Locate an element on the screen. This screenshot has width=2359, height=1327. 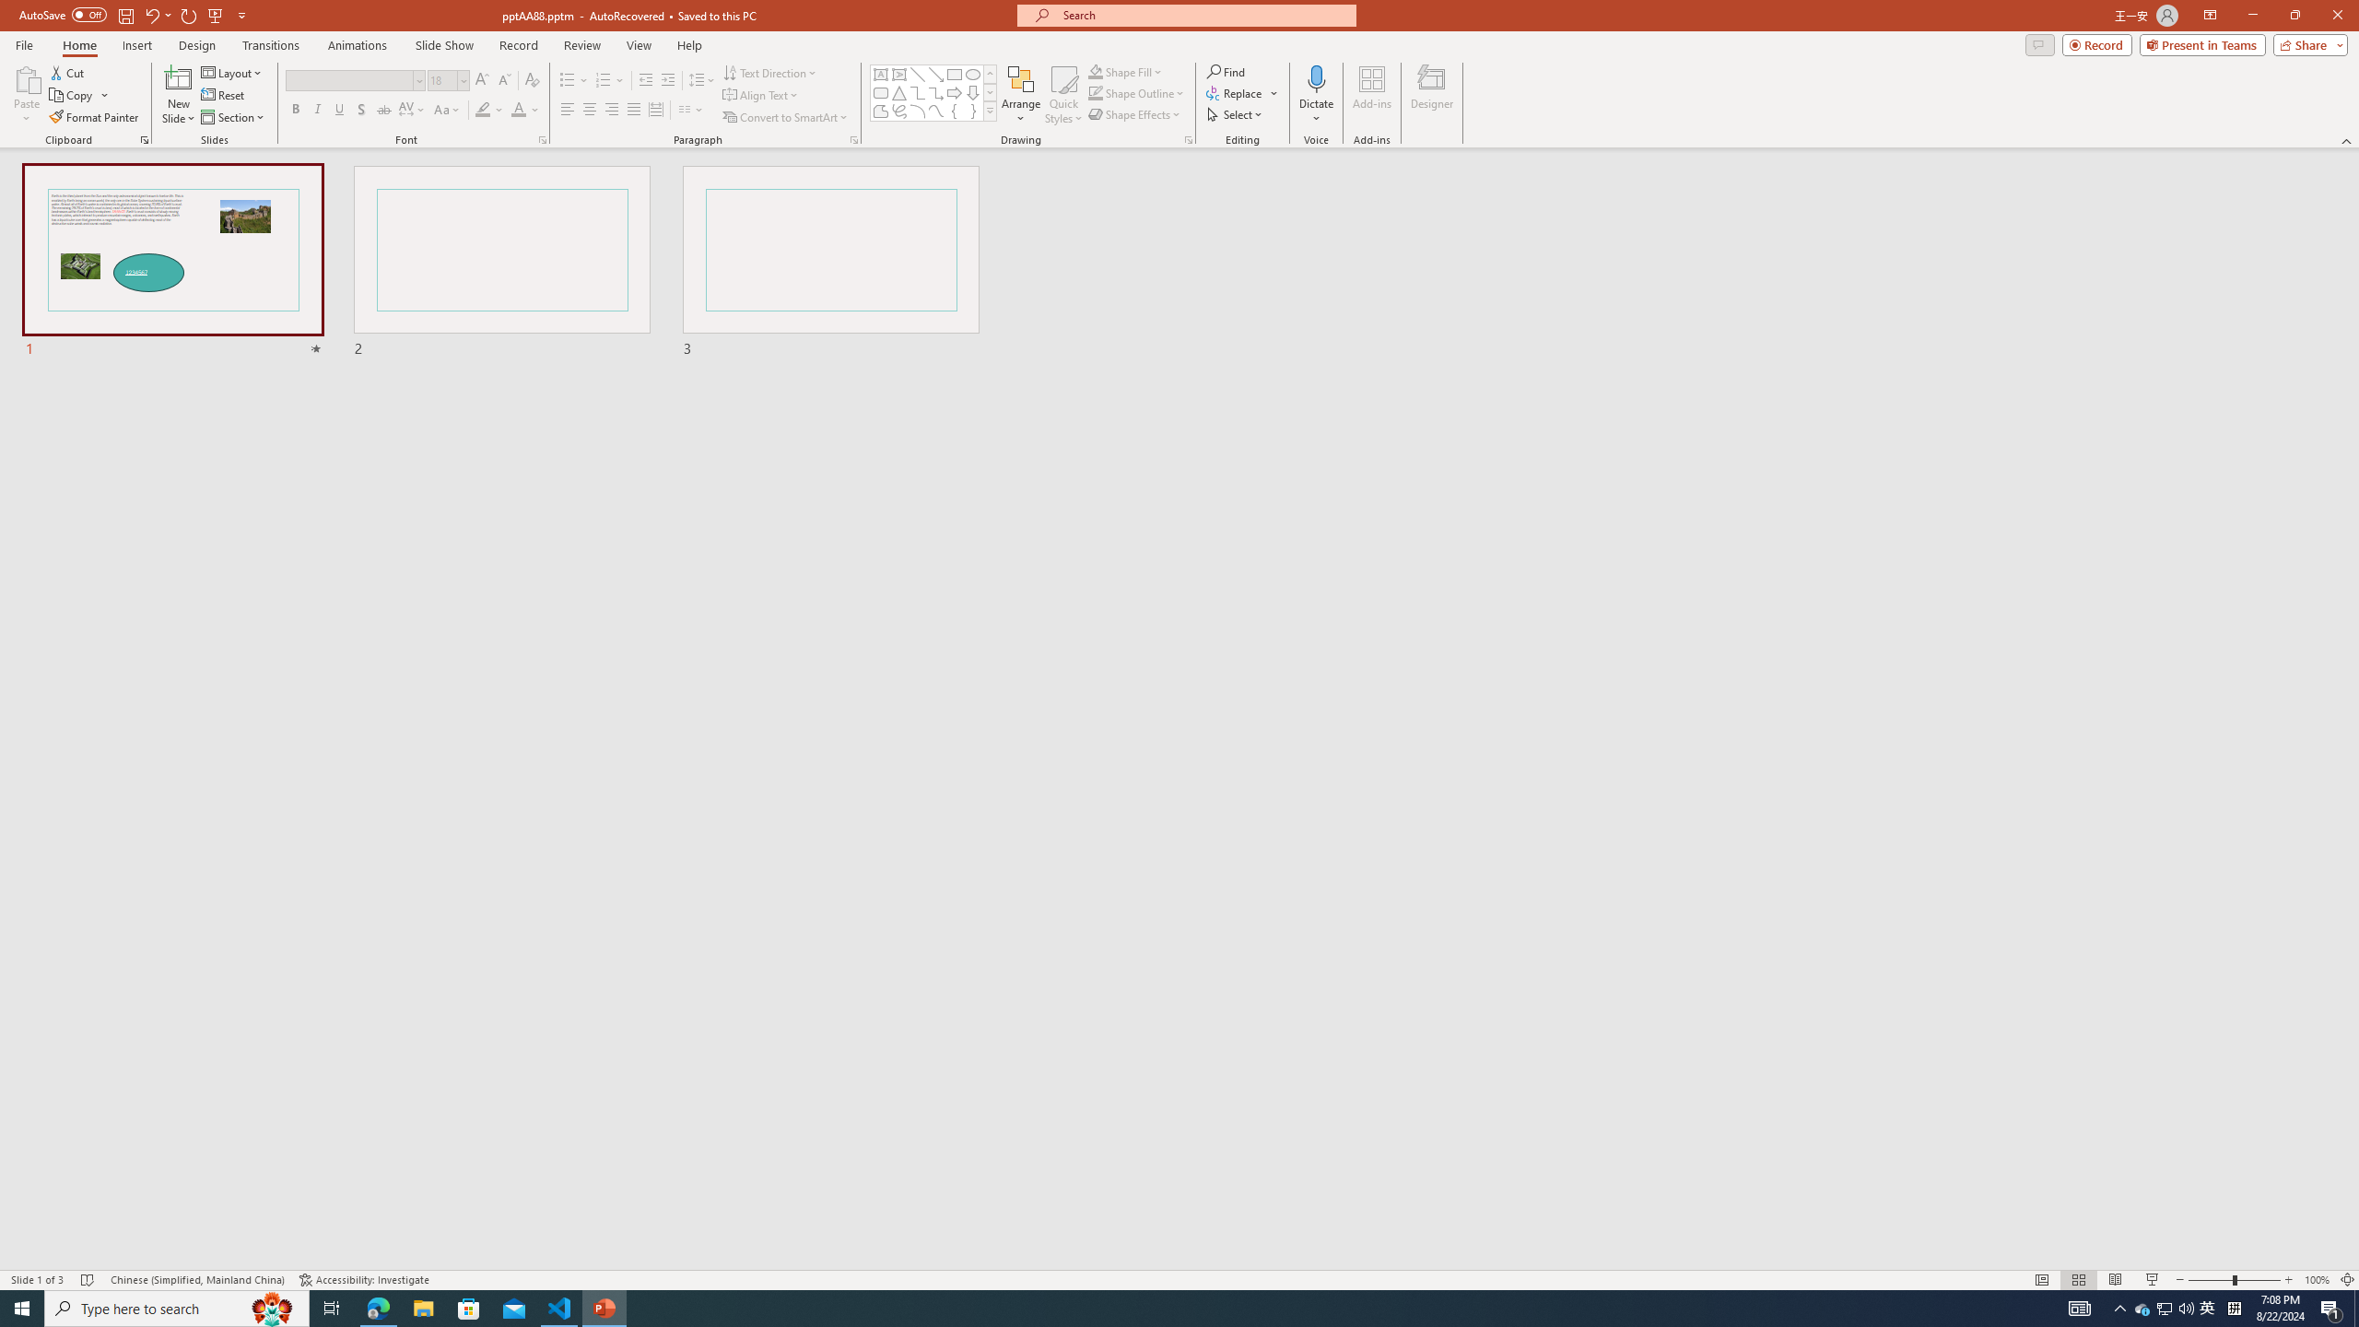
Connector: Elbow is located at coordinates (918, 92).